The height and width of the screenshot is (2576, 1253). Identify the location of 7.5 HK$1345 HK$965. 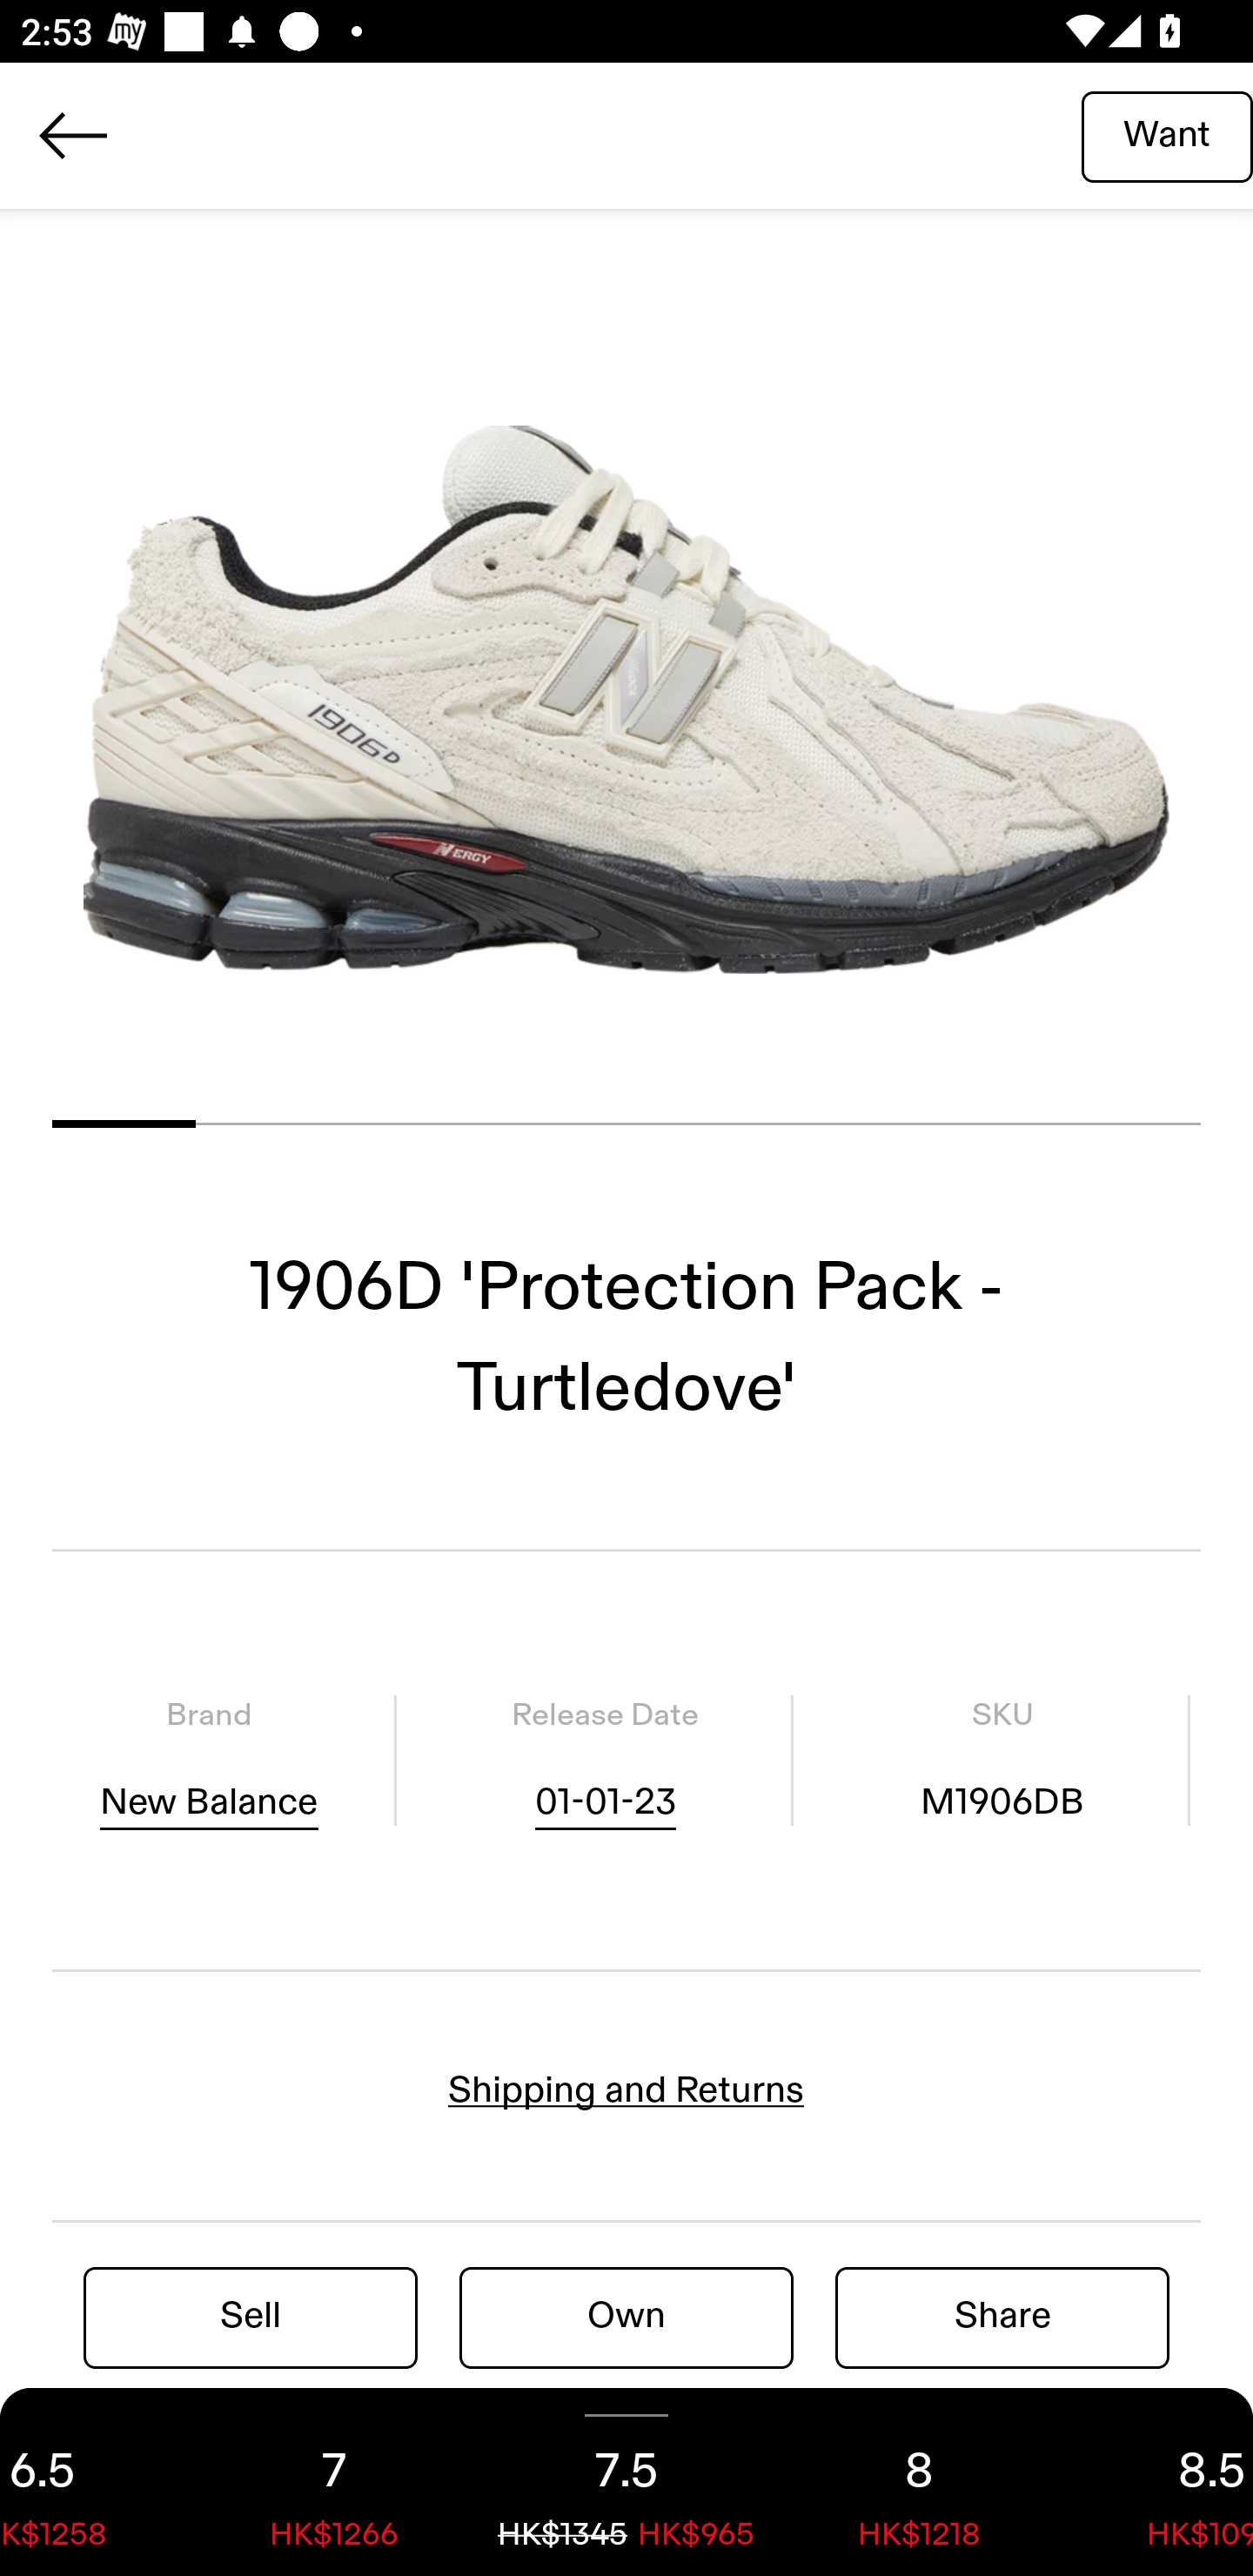
(626, 2482).